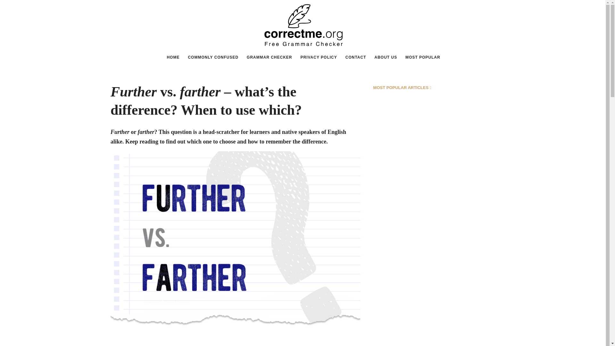 This screenshot has height=346, width=615. I want to click on COMMONLY CONFUSED, so click(213, 57).